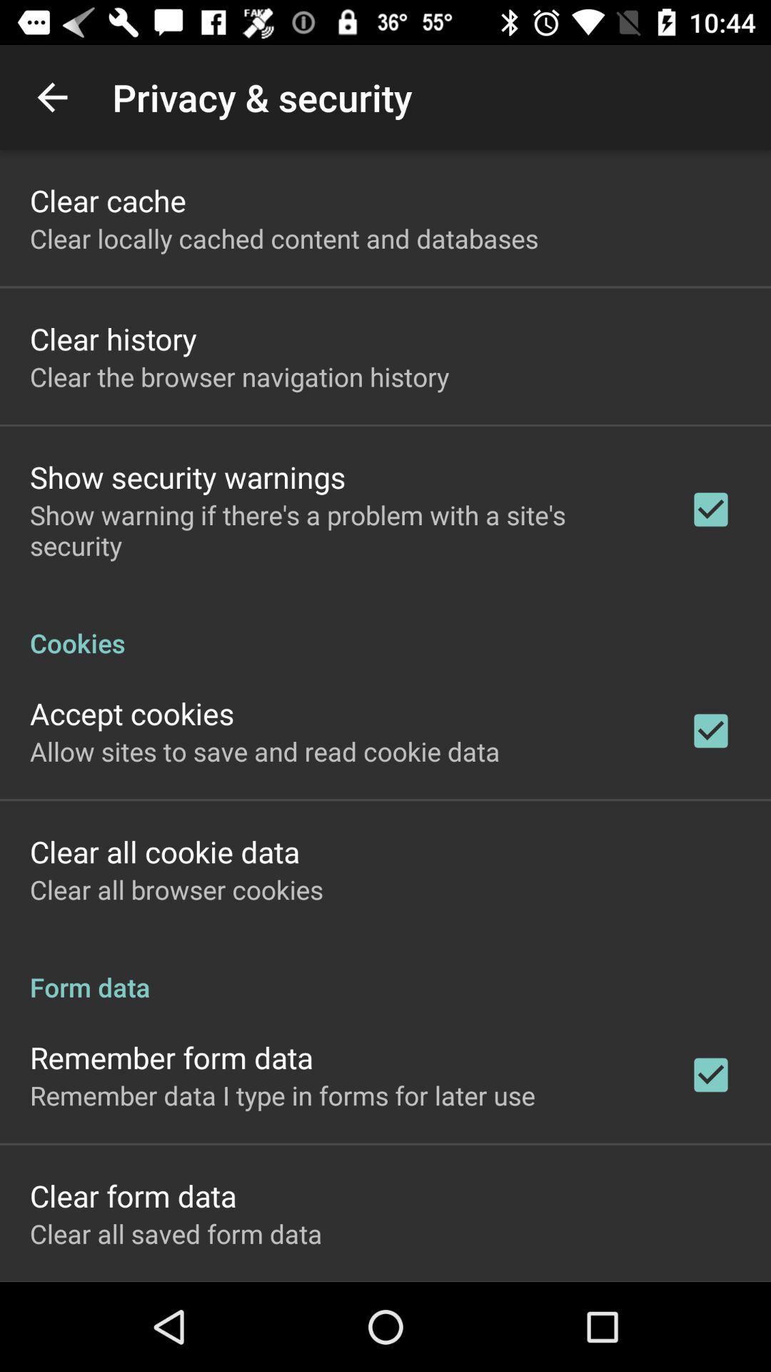 This screenshot has width=771, height=1372. Describe the element at coordinates (265, 751) in the screenshot. I see `scroll until allow sites to item` at that location.